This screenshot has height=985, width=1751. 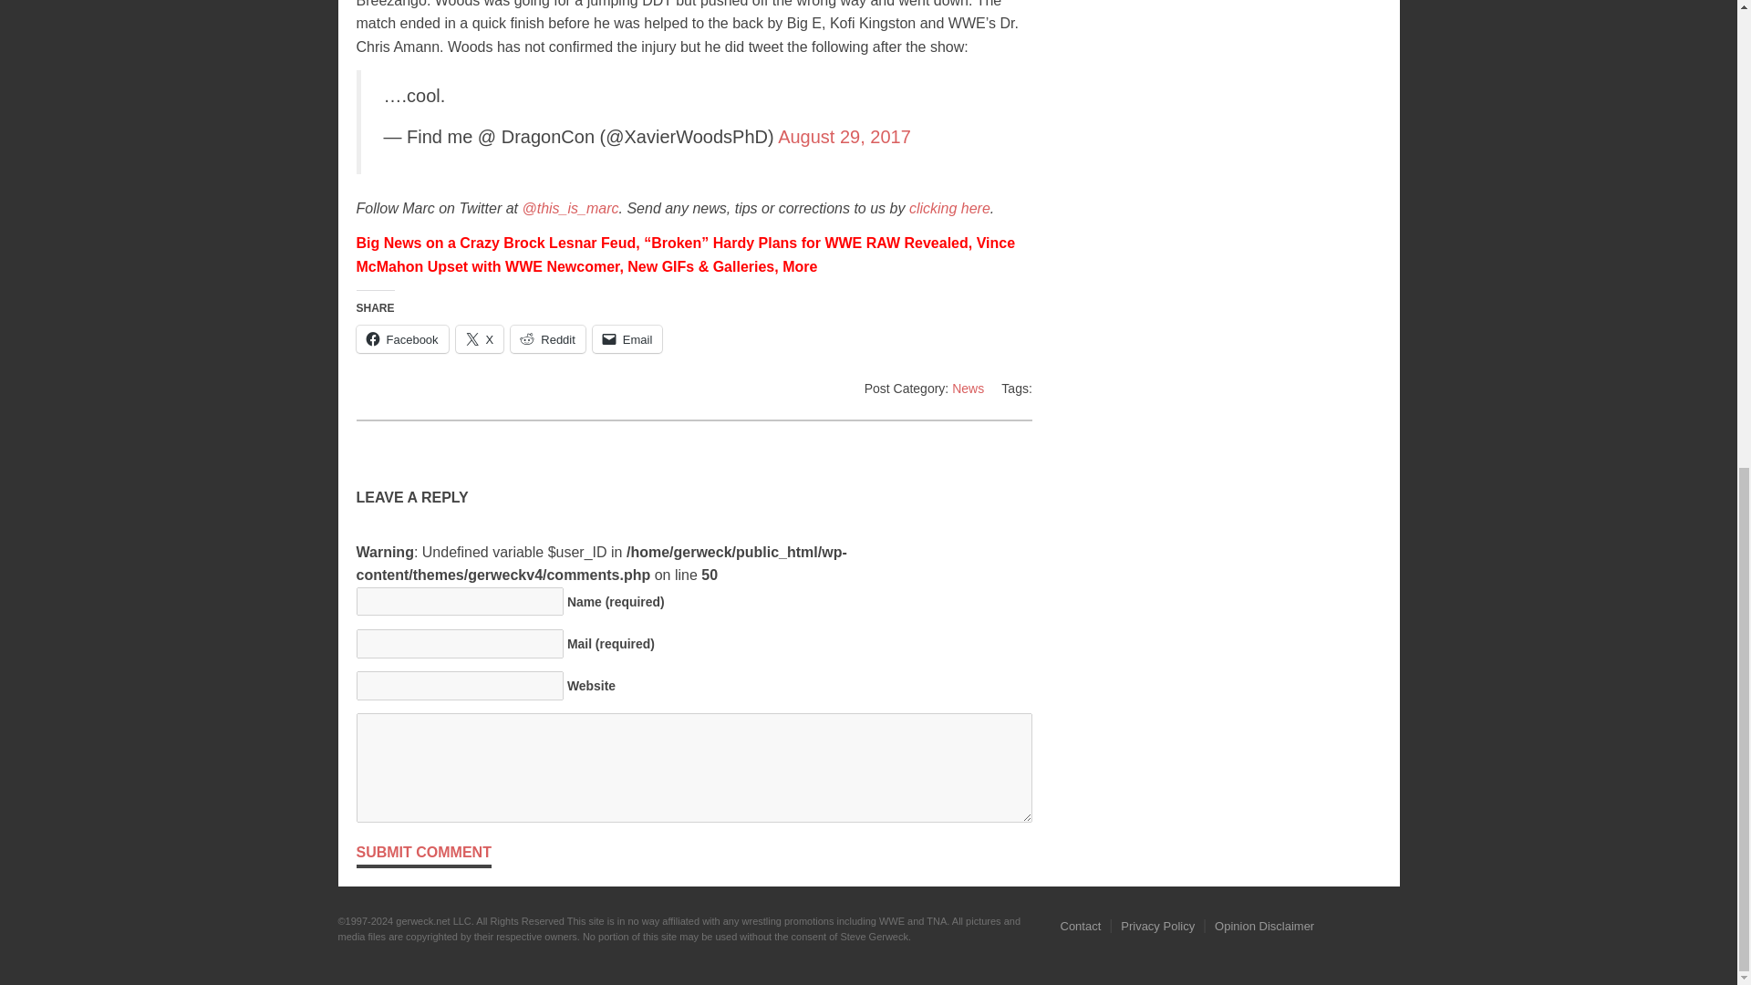 I want to click on Click to share on Facebook, so click(x=401, y=339).